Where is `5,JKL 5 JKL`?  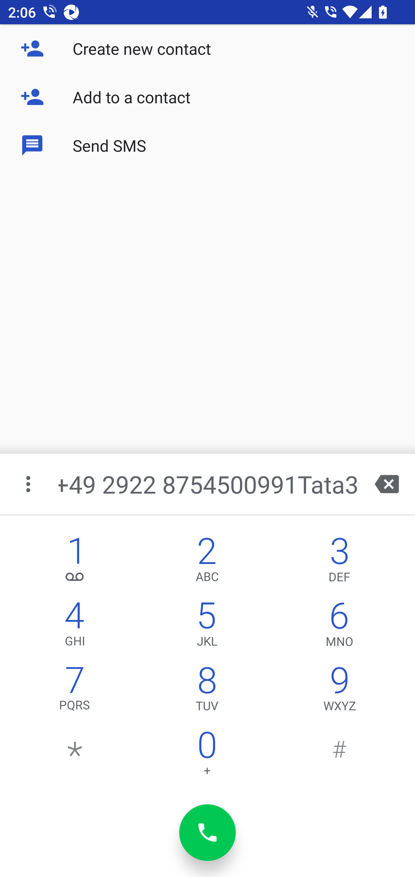 5,JKL 5 JKL is located at coordinates (207, 627).